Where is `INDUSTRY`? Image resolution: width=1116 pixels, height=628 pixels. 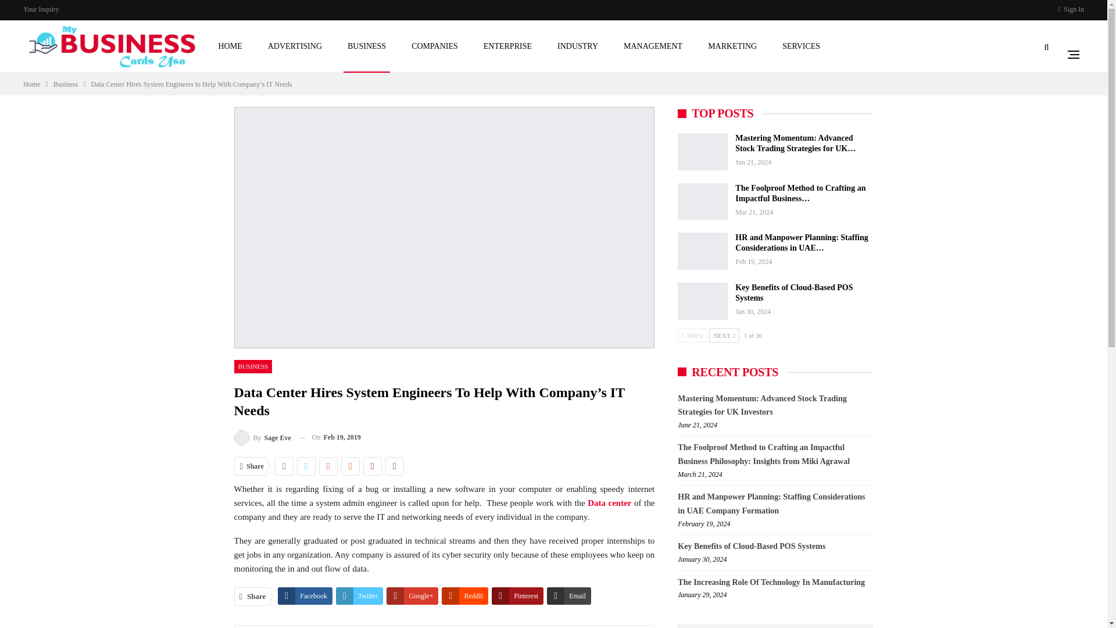
INDUSTRY is located at coordinates (578, 47).